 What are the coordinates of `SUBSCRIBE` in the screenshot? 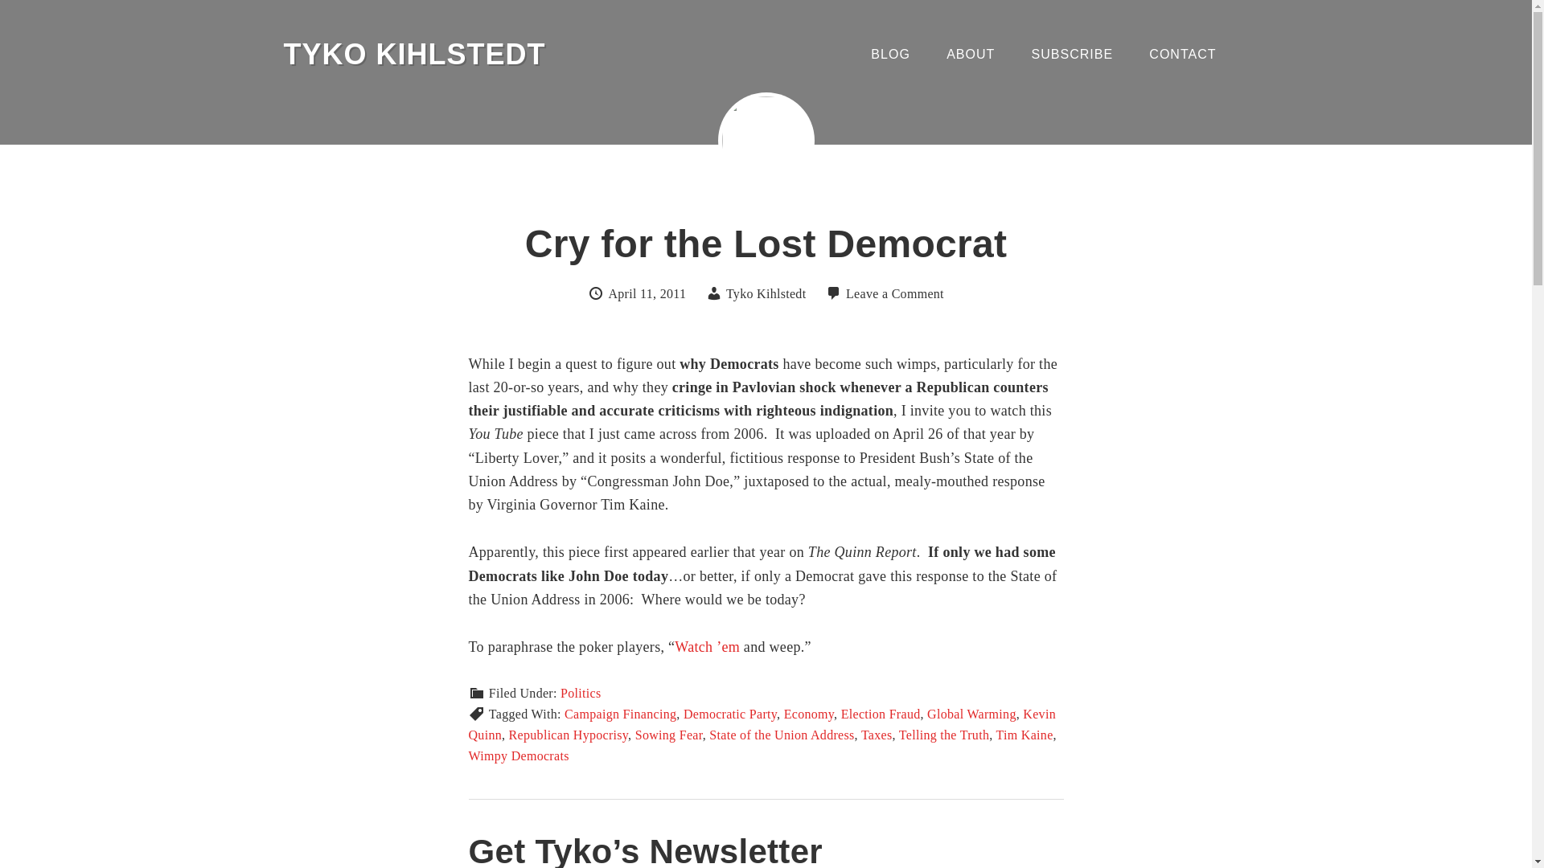 It's located at (1072, 55).